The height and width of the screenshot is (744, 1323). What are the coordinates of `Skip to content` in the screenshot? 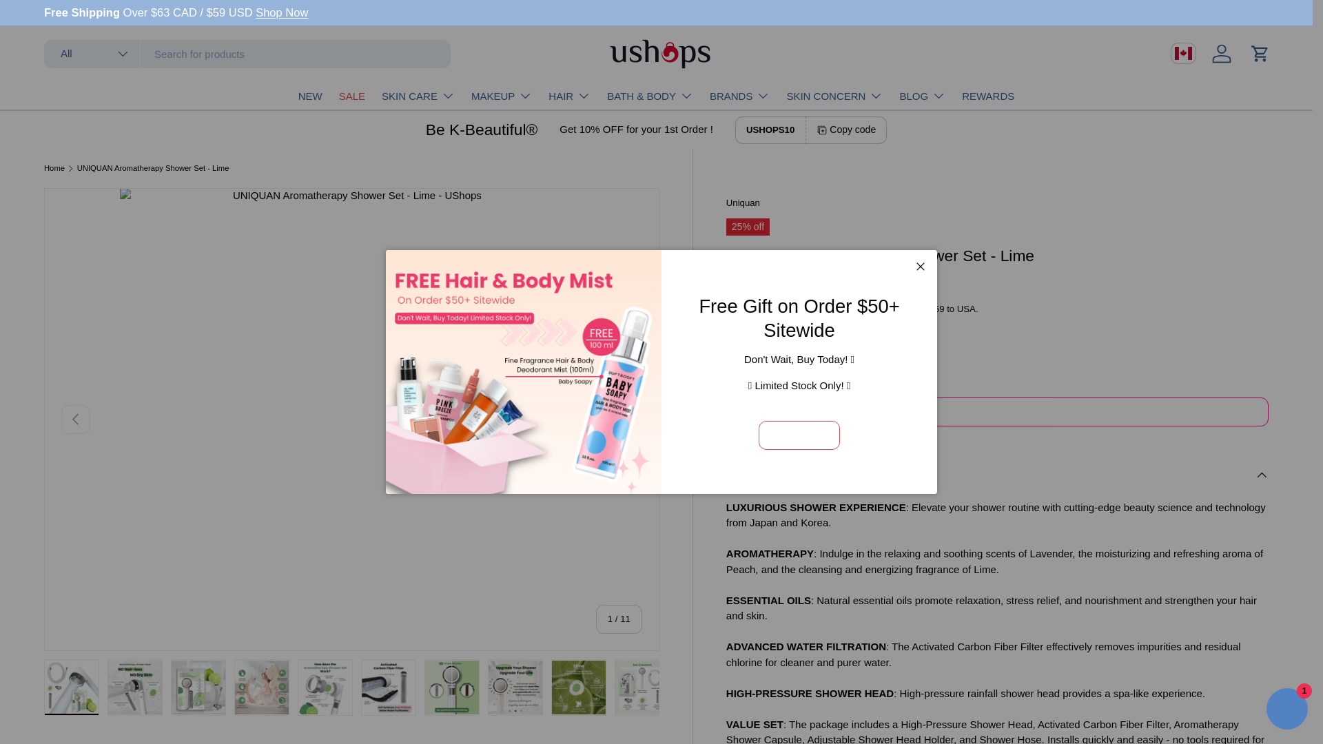 It's located at (62, 19).